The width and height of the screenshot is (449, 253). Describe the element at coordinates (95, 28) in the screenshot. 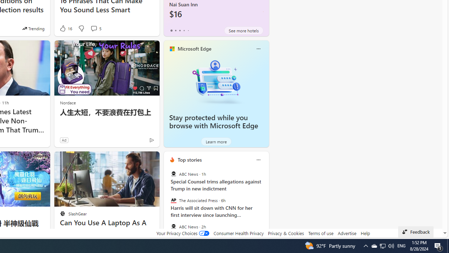

I see `View comments 5 Comment` at that location.